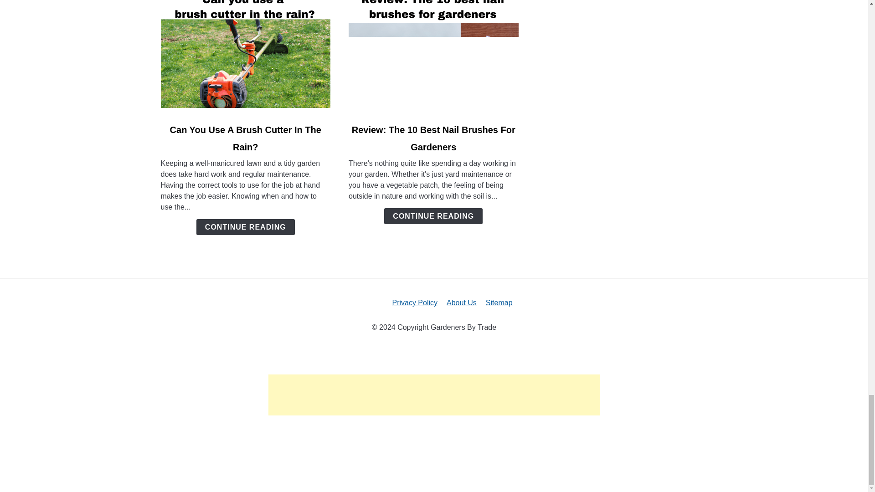 The image size is (875, 492). What do you see at coordinates (461, 302) in the screenshot?
I see `About Us` at bounding box center [461, 302].